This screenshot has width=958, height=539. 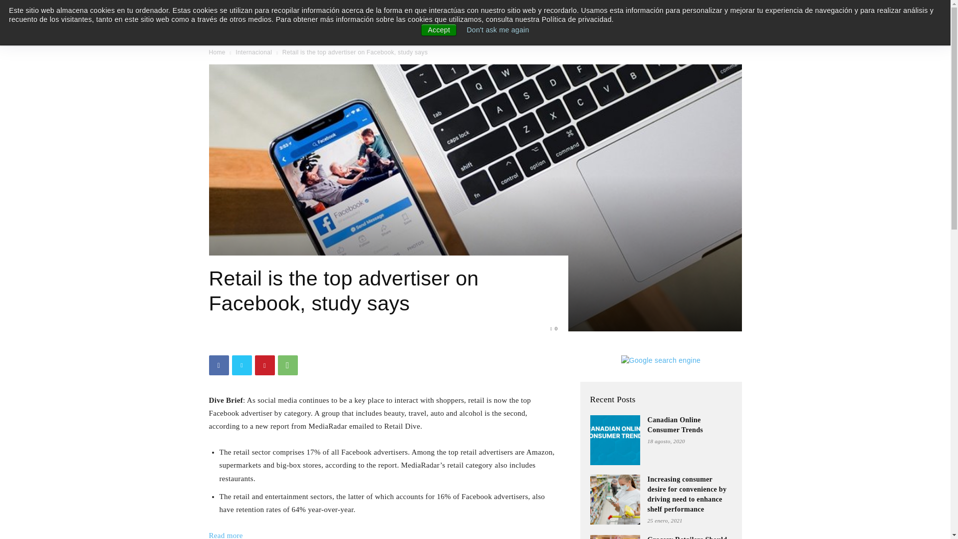 I want to click on Internacional, so click(x=253, y=52).